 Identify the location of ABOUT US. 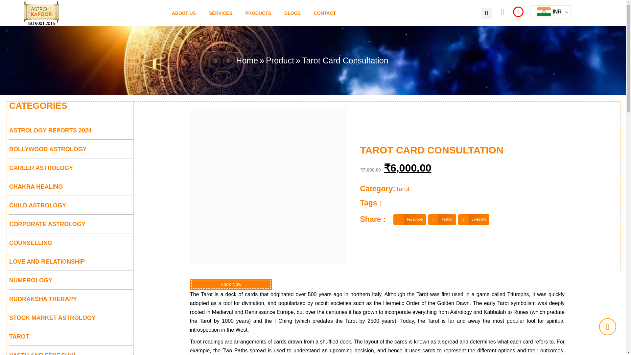
(184, 13).